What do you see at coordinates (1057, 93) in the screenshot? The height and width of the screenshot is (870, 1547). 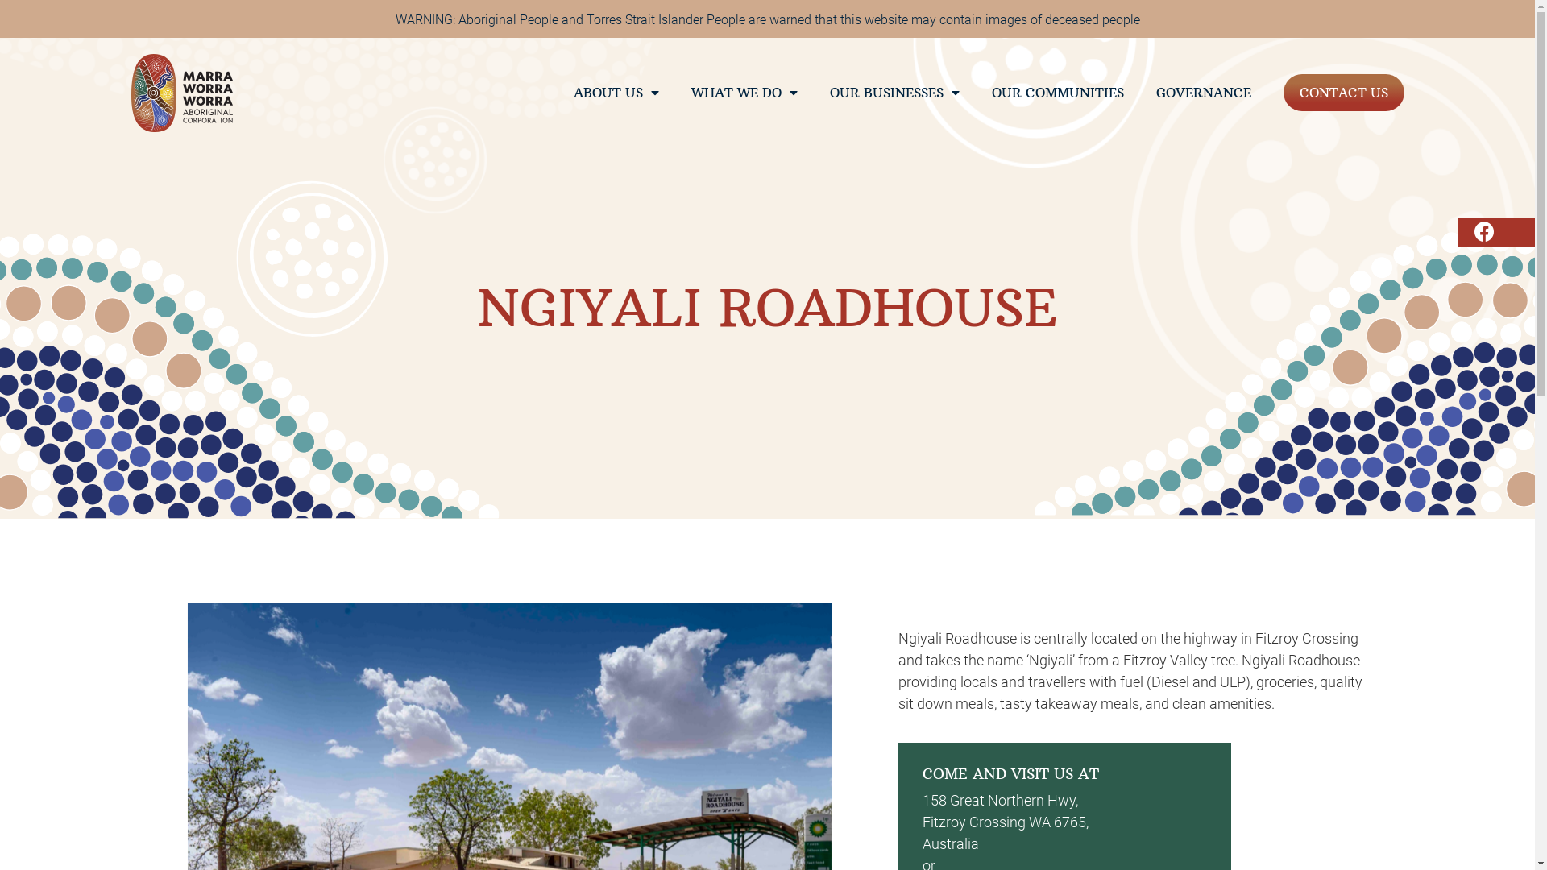 I see `OUR COMMUNITIES` at bounding box center [1057, 93].